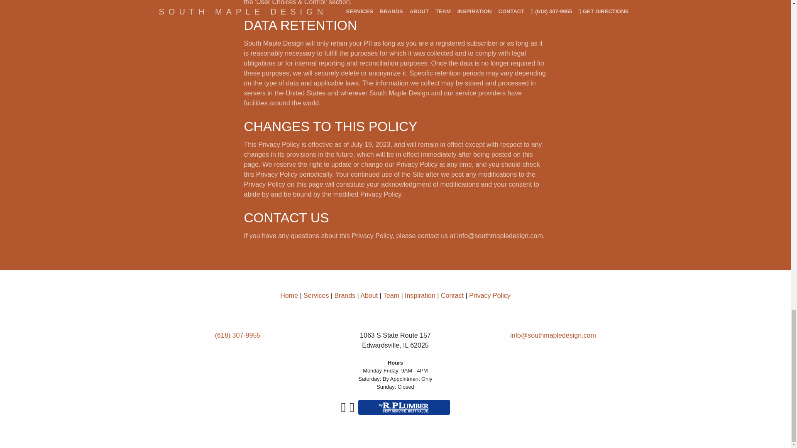 The height and width of the screenshot is (448, 797). What do you see at coordinates (420, 295) in the screenshot?
I see `Inspiration` at bounding box center [420, 295].